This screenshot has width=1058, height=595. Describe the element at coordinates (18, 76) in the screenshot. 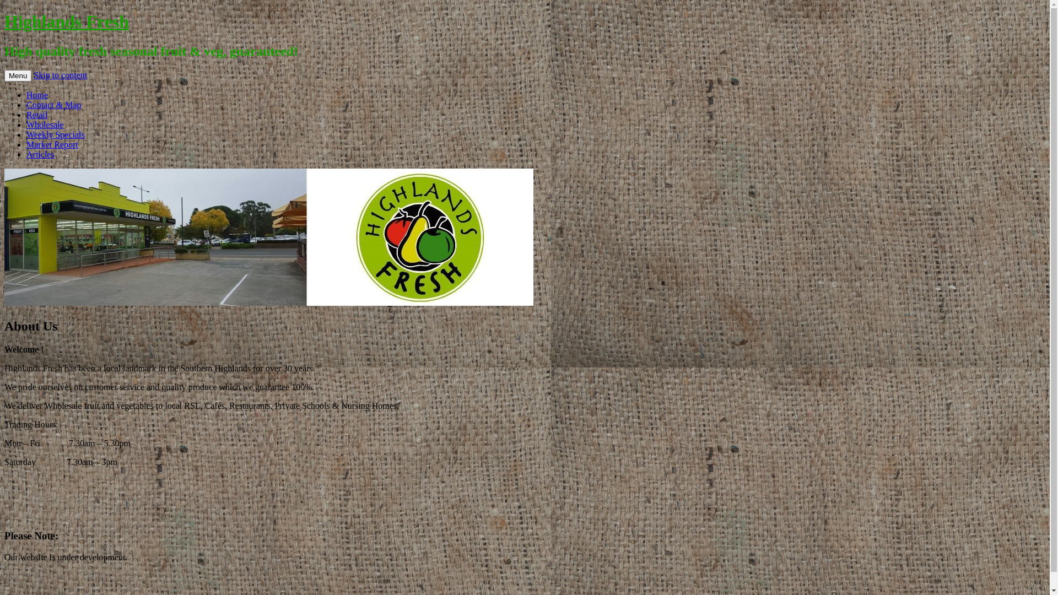

I see `Menu` at that location.